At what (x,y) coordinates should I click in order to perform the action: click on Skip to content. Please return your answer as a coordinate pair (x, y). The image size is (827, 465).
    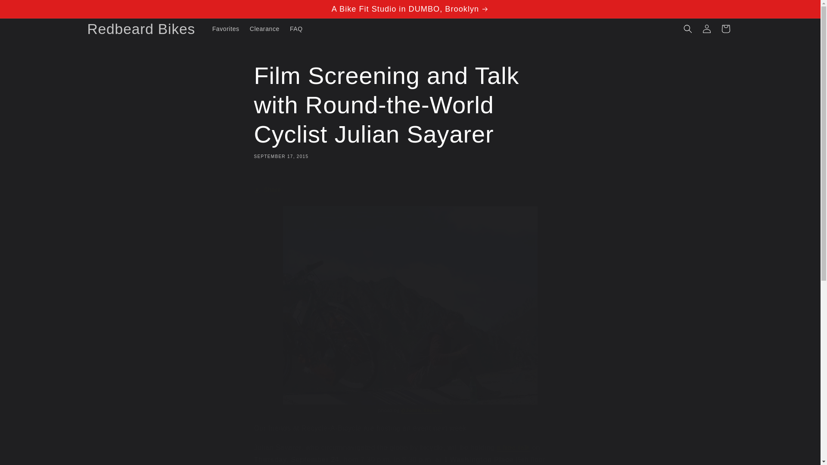
    Looking at the image, I should click on (26, 10).